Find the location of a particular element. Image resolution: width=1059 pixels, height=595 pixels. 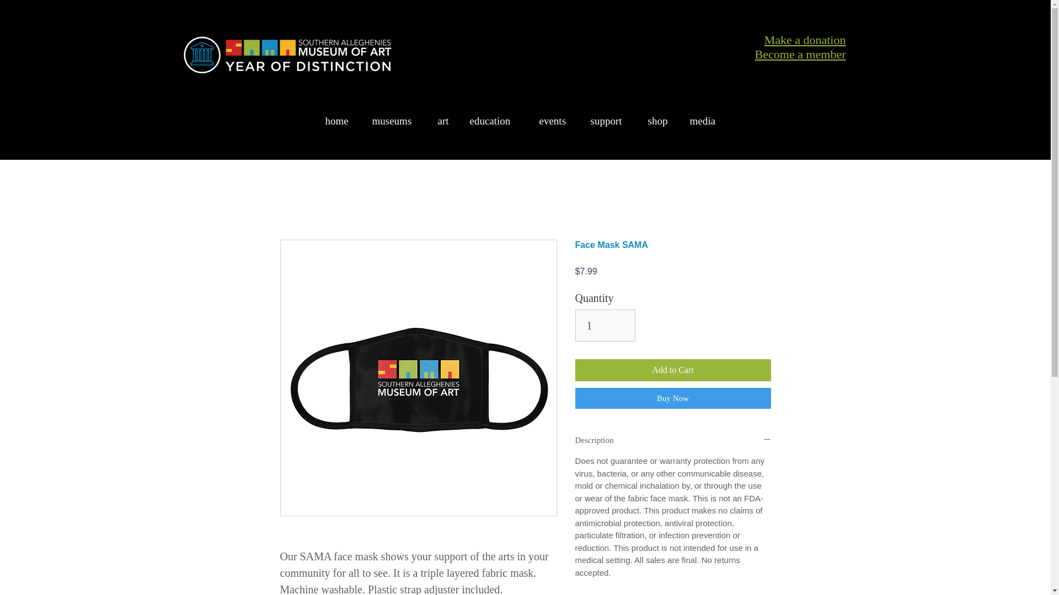

support is located at coordinates (610, 121).